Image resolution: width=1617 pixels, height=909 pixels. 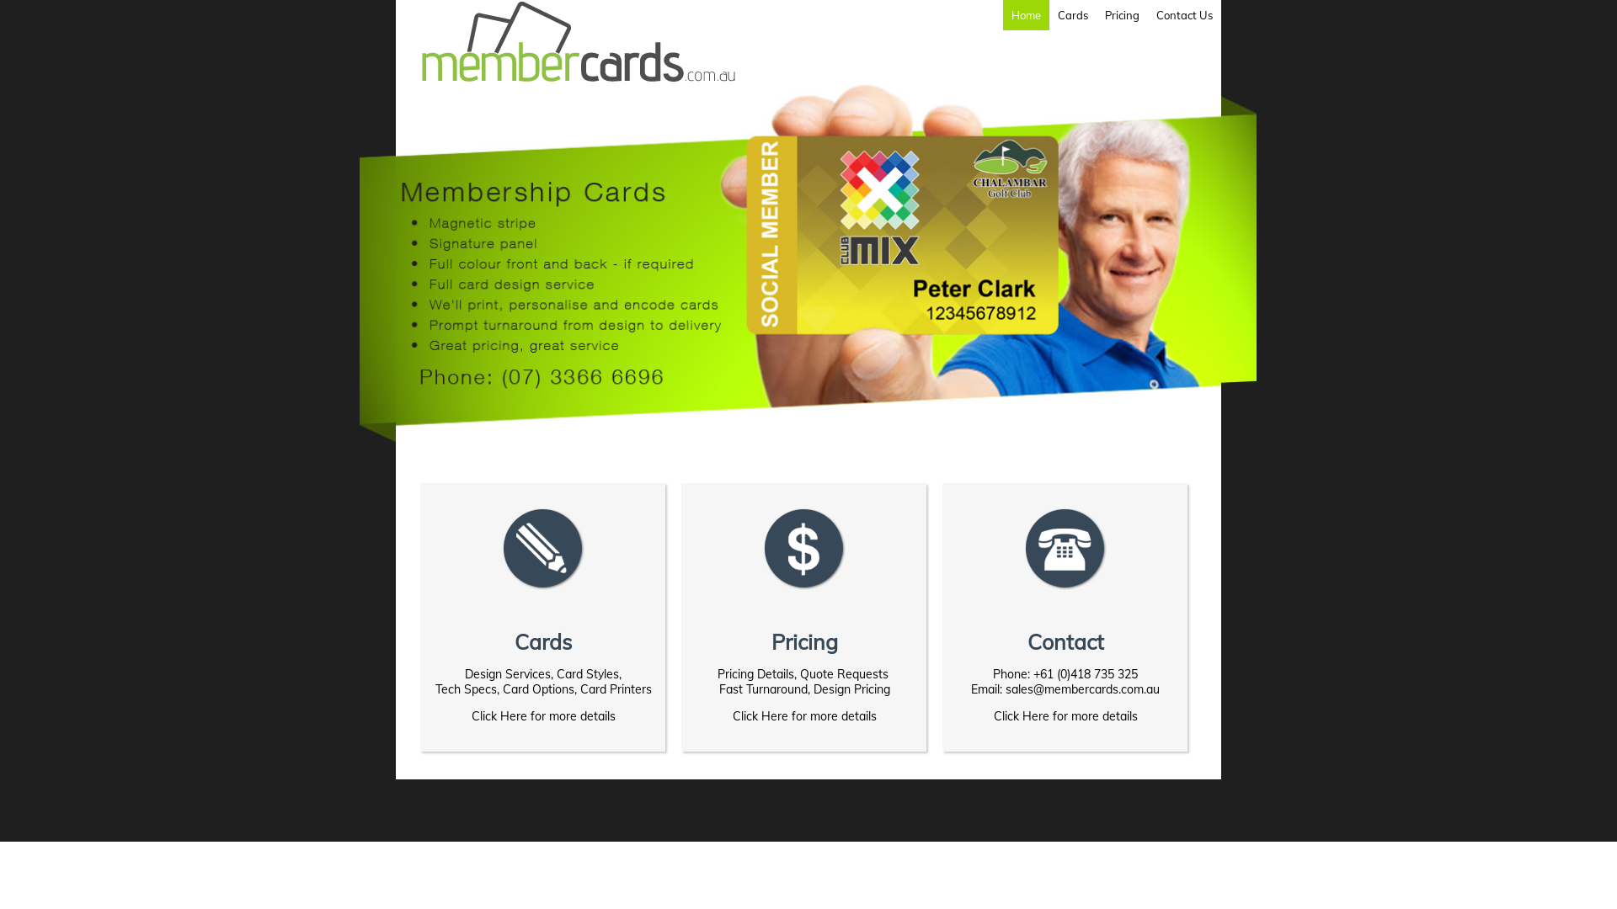 What do you see at coordinates (1066, 716) in the screenshot?
I see `Click Here for more details` at bounding box center [1066, 716].